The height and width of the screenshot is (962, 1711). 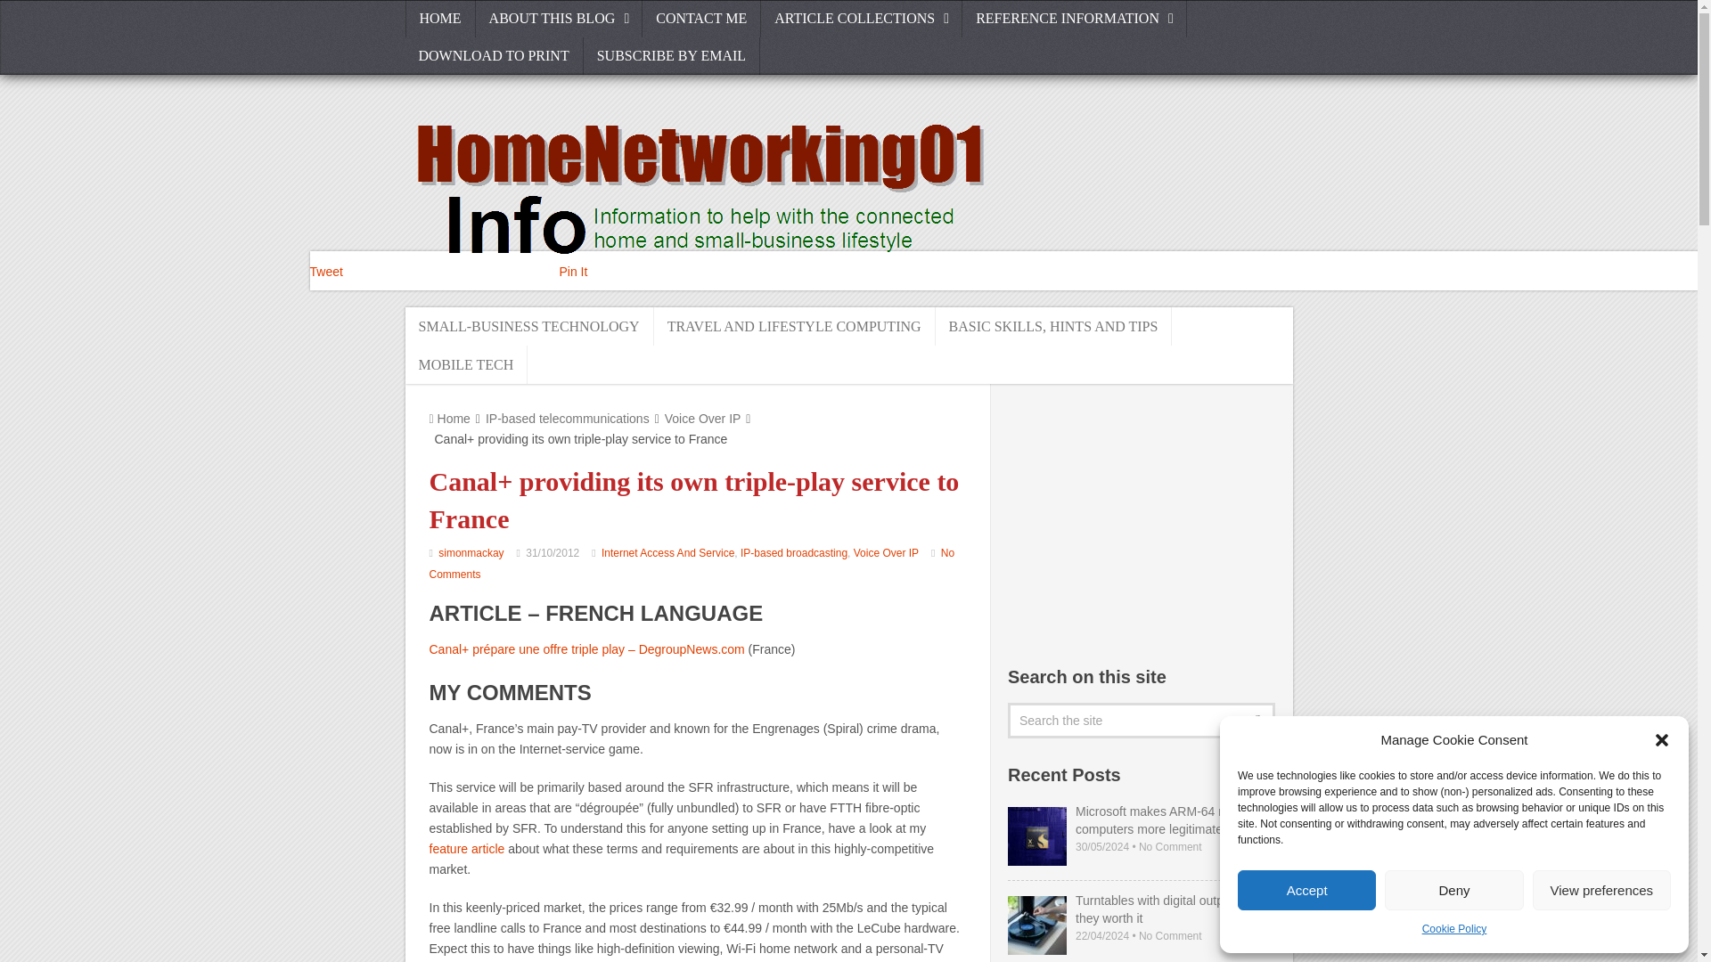 I want to click on CONTACT ME, so click(x=702, y=19).